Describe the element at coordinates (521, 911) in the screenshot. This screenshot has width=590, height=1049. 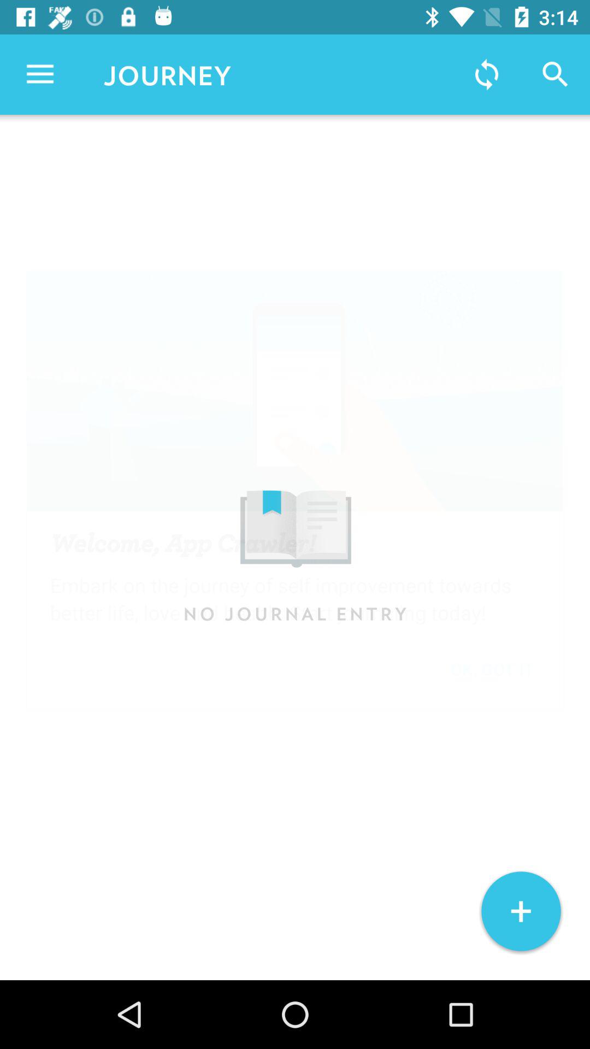
I see `click + item` at that location.